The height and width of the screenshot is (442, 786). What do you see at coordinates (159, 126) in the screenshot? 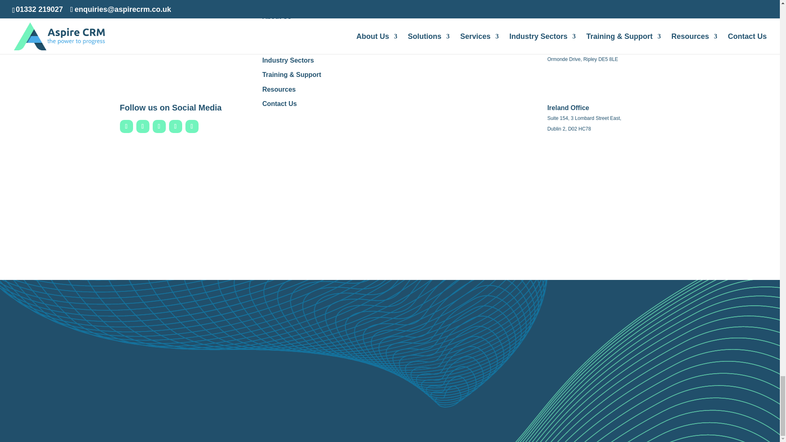
I see `Follow on Instagram` at bounding box center [159, 126].